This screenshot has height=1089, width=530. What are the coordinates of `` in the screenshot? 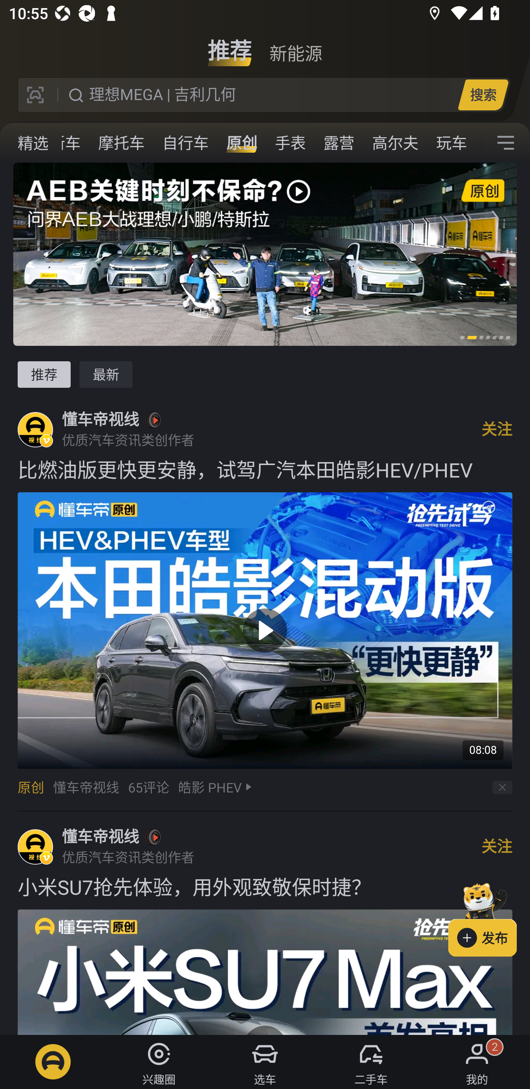 It's located at (506, 143).